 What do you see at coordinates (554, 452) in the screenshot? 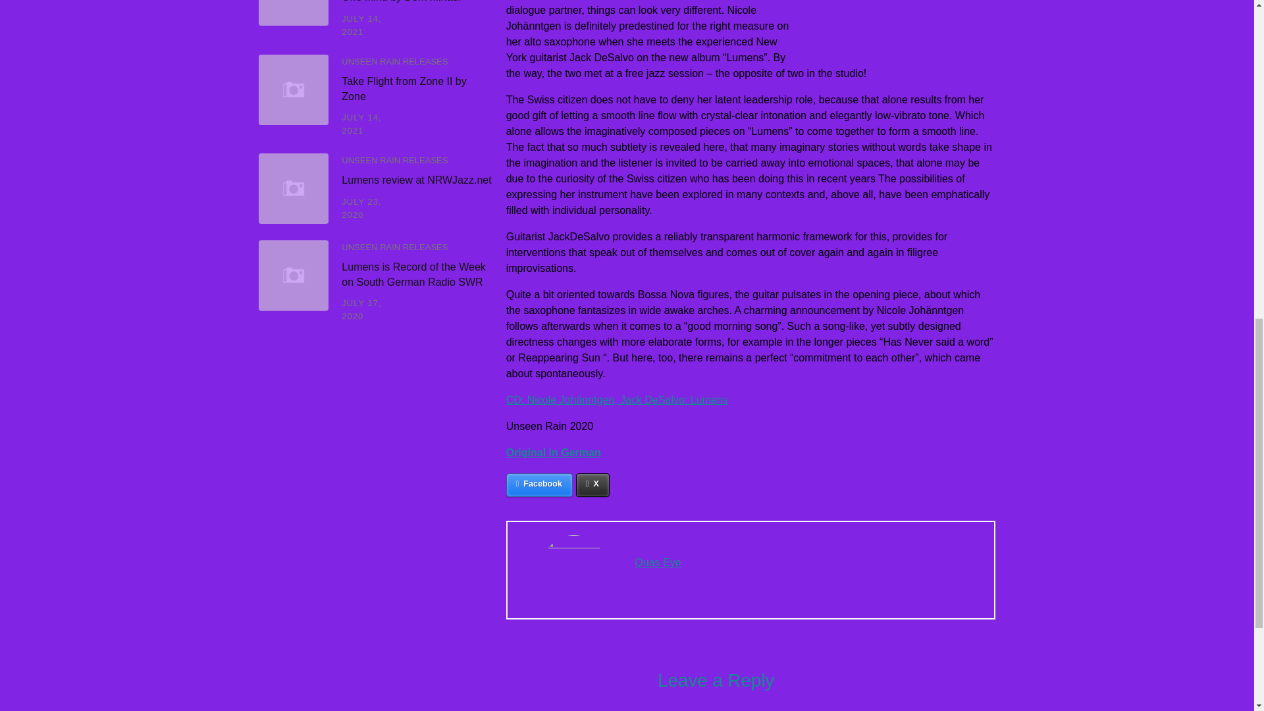
I see `Original in German` at bounding box center [554, 452].